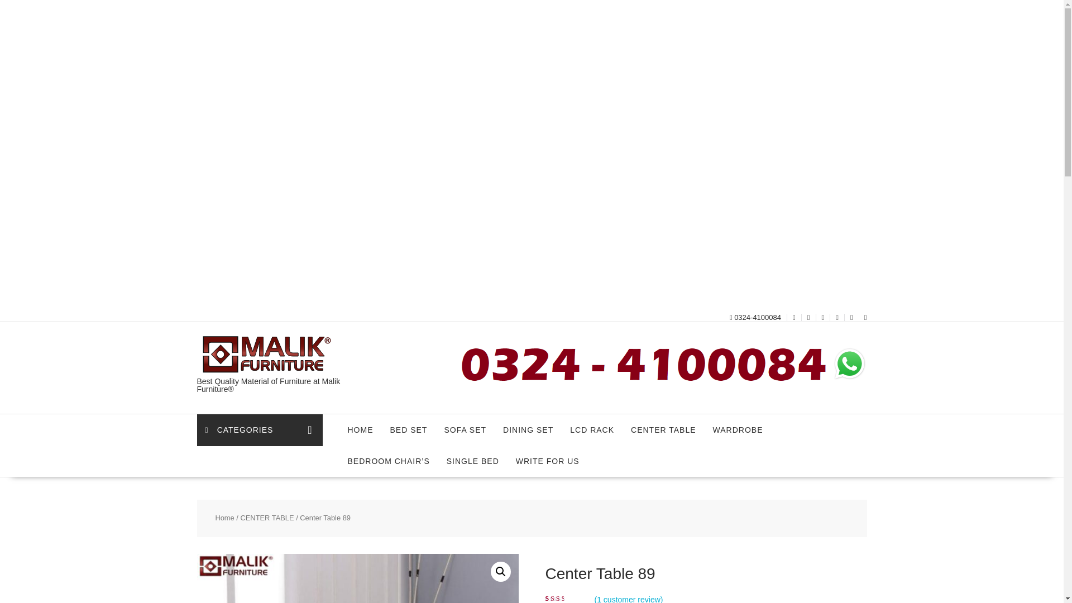 This screenshot has height=603, width=1072. I want to click on WARDROBE, so click(738, 430).